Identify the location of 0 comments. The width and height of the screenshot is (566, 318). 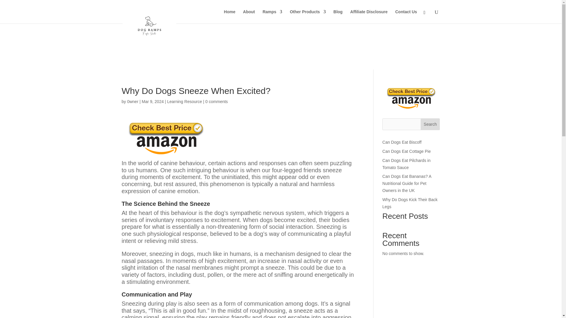
(216, 101).